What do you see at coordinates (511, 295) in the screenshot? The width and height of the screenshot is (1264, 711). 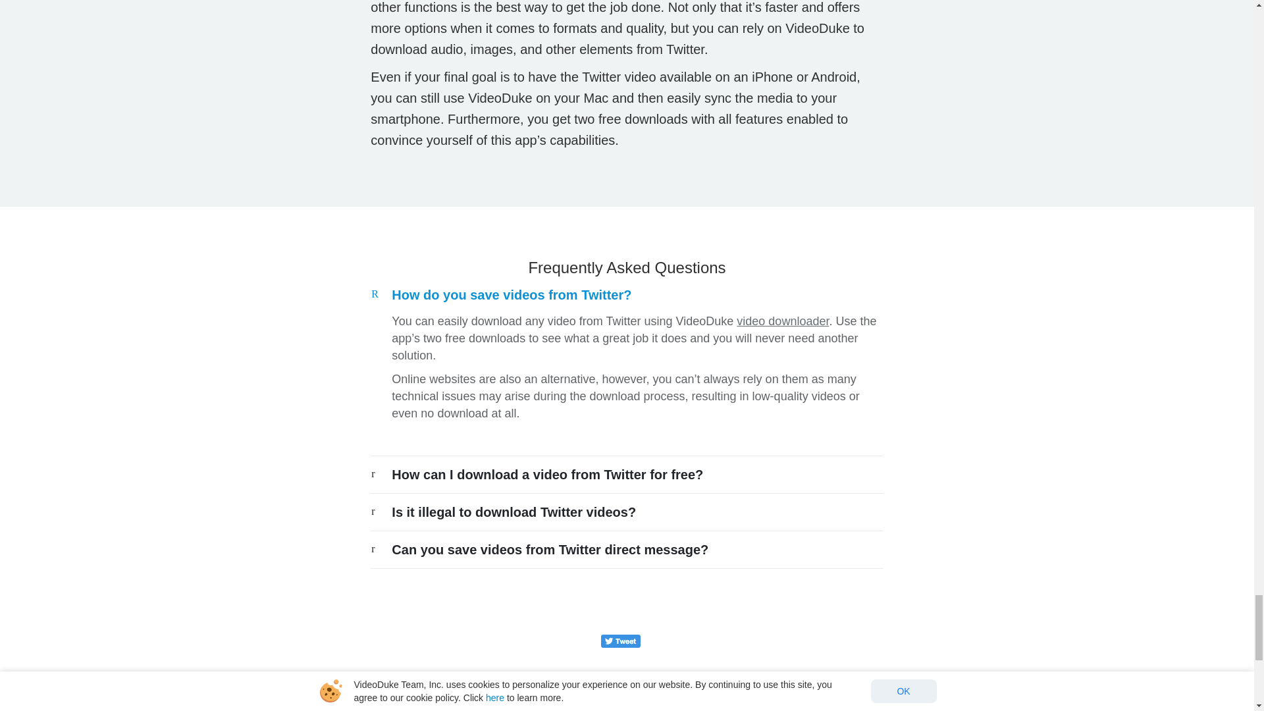 I see `How do you save videos from Twitter?` at bounding box center [511, 295].